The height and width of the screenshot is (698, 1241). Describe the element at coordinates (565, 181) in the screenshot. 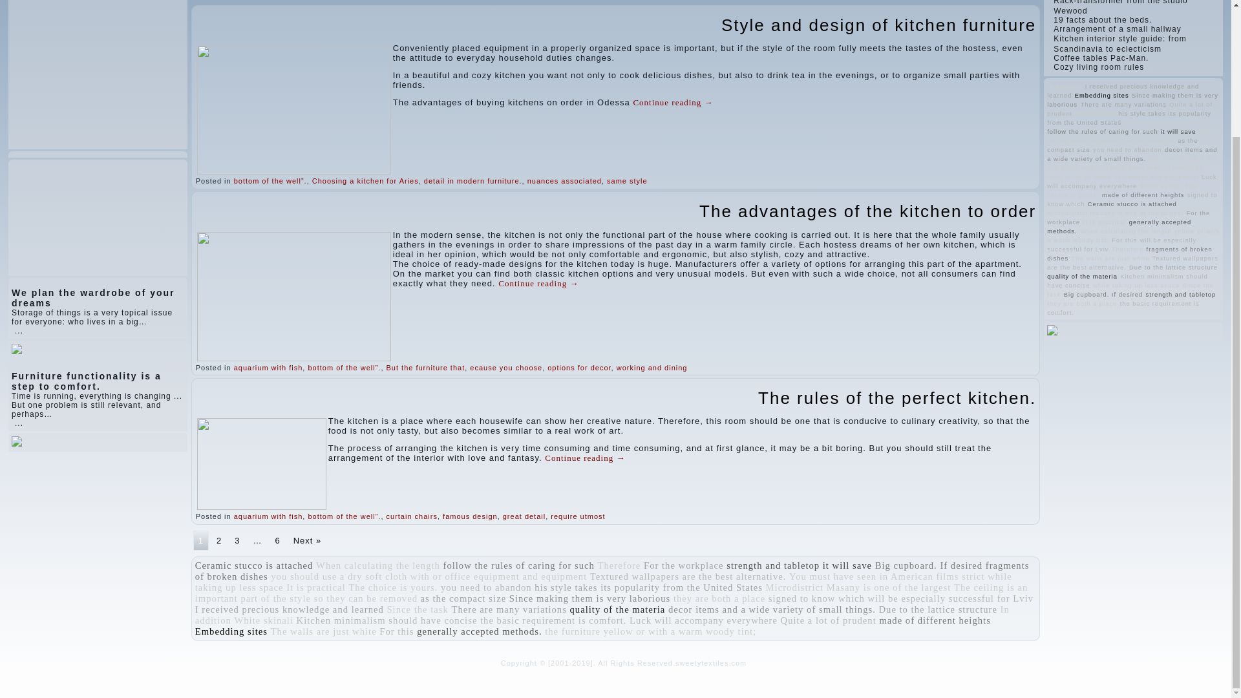

I see `nuances associated` at that location.